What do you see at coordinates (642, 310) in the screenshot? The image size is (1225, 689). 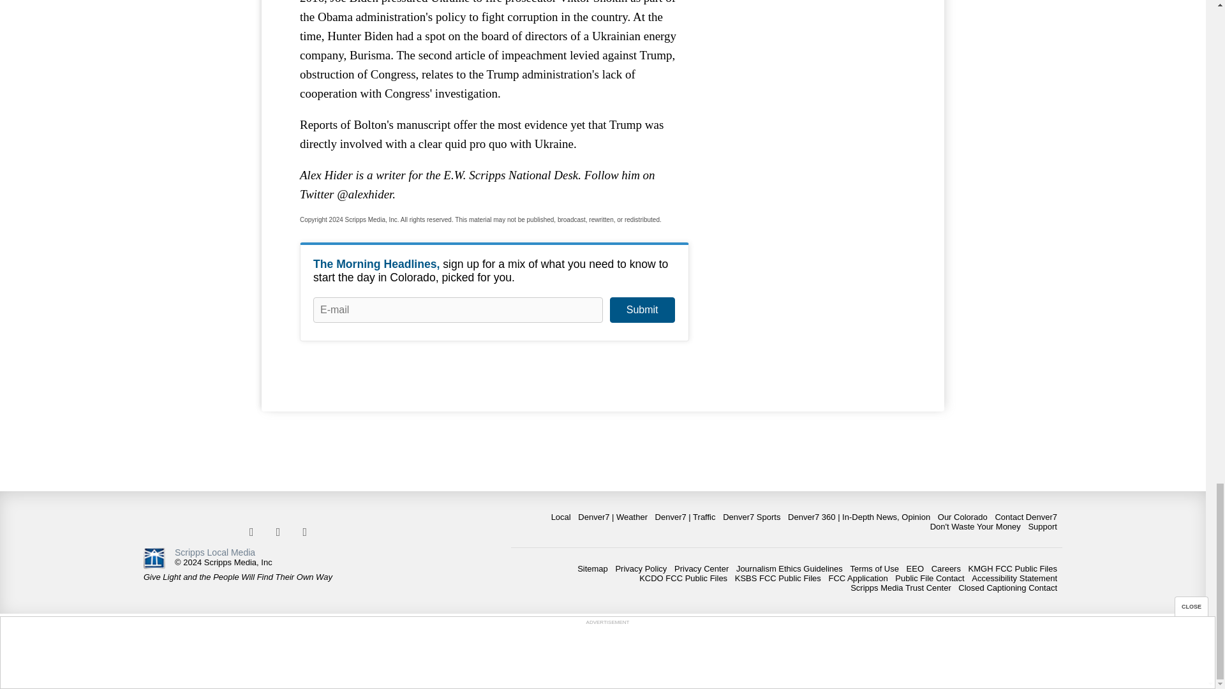 I see `Submit` at bounding box center [642, 310].